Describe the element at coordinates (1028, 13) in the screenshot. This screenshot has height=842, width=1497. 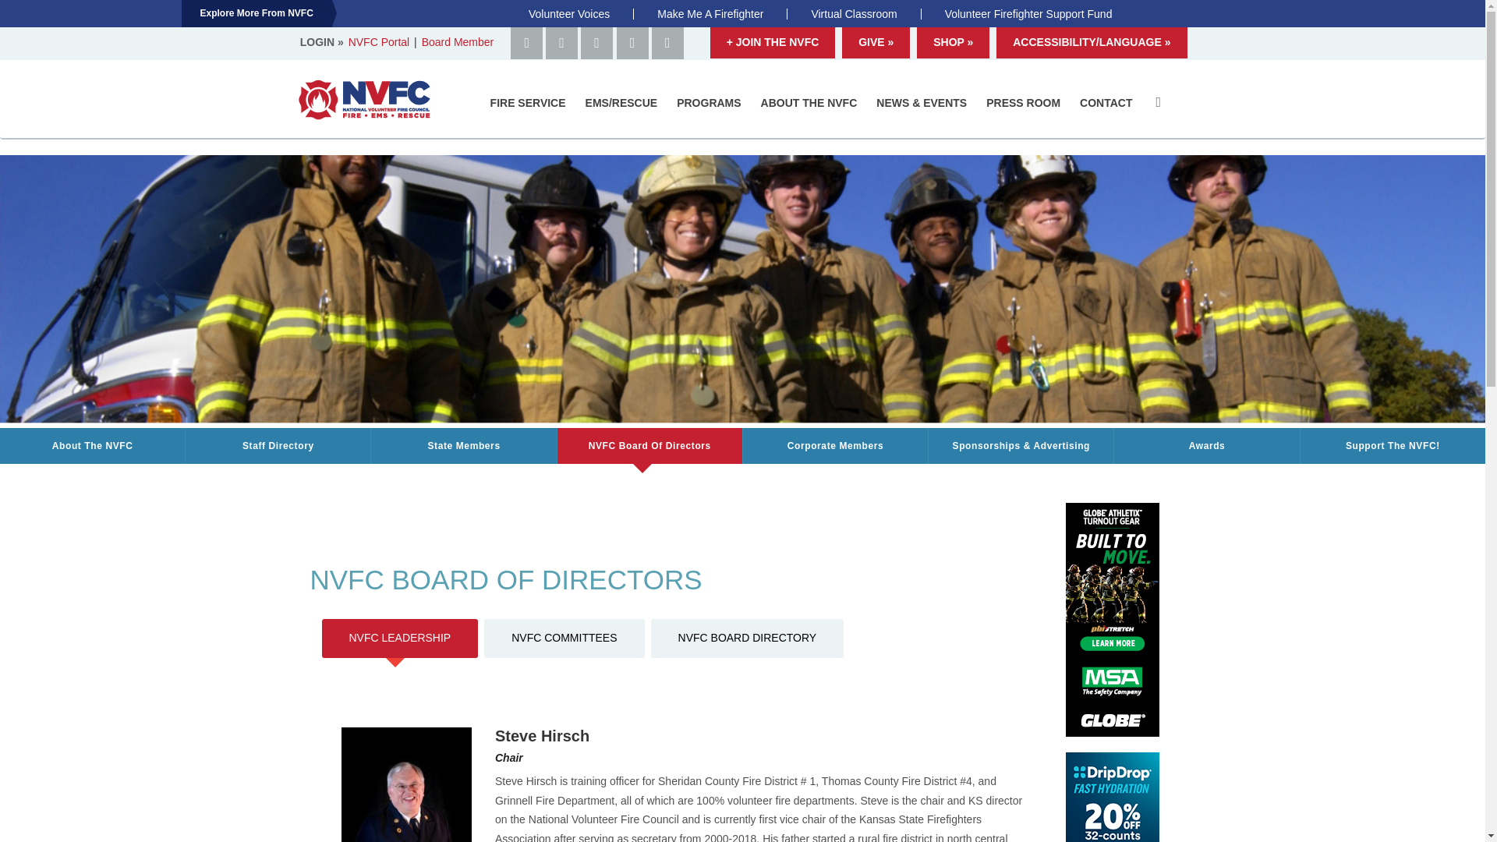
I see `Volunteer Firefighter Support Fund` at that location.